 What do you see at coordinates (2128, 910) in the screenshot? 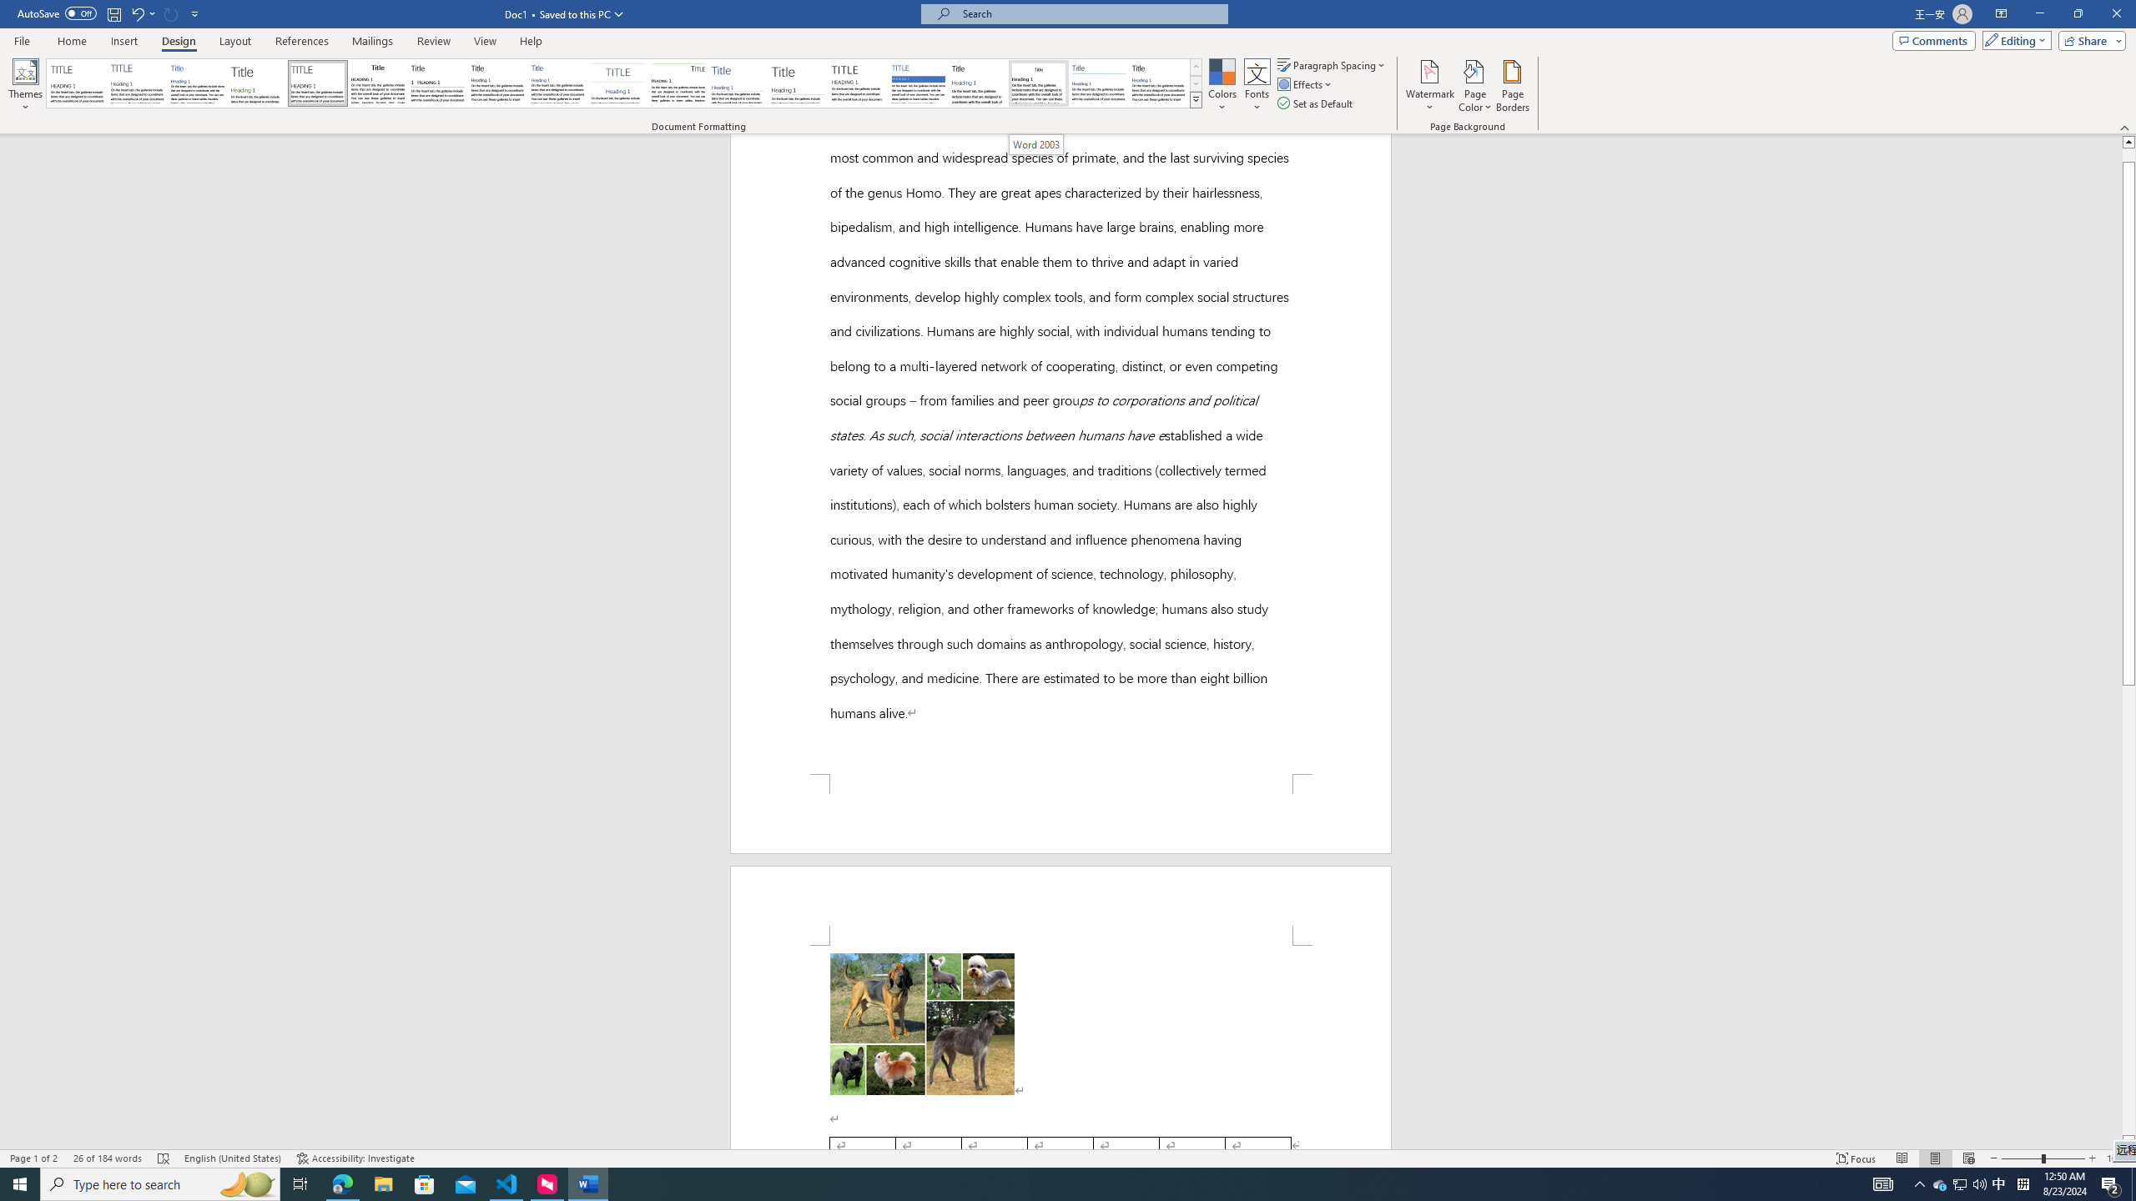
I see `Page down` at bounding box center [2128, 910].